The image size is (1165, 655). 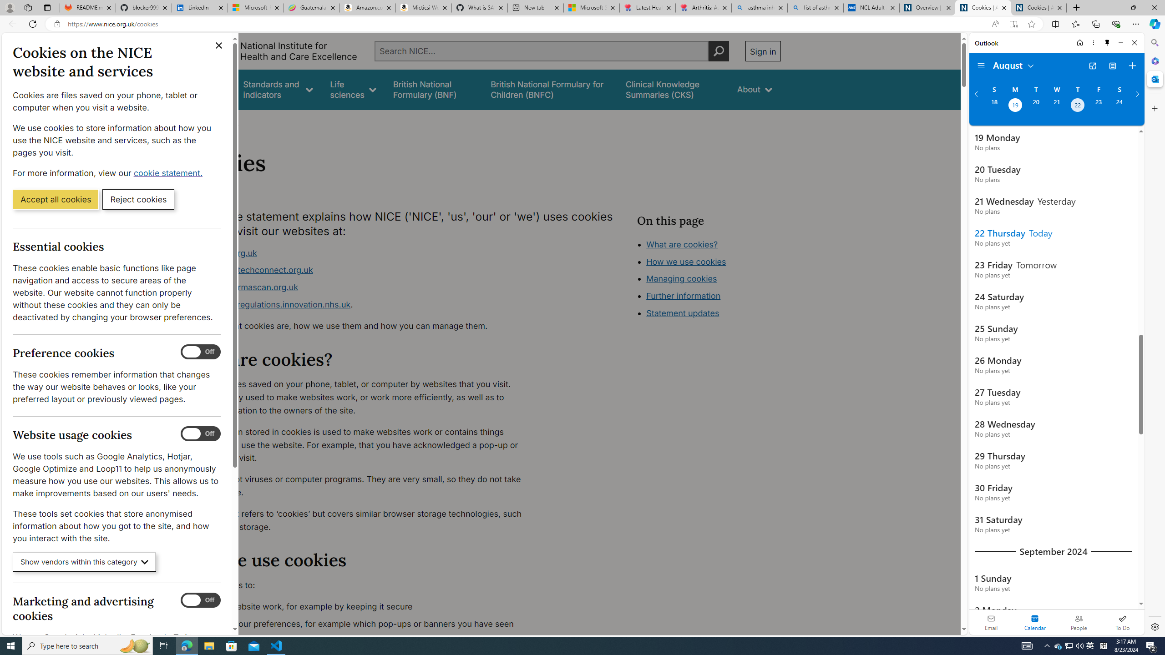 What do you see at coordinates (1093, 43) in the screenshot?
I see `More options` at bounding box center [1093, 43].